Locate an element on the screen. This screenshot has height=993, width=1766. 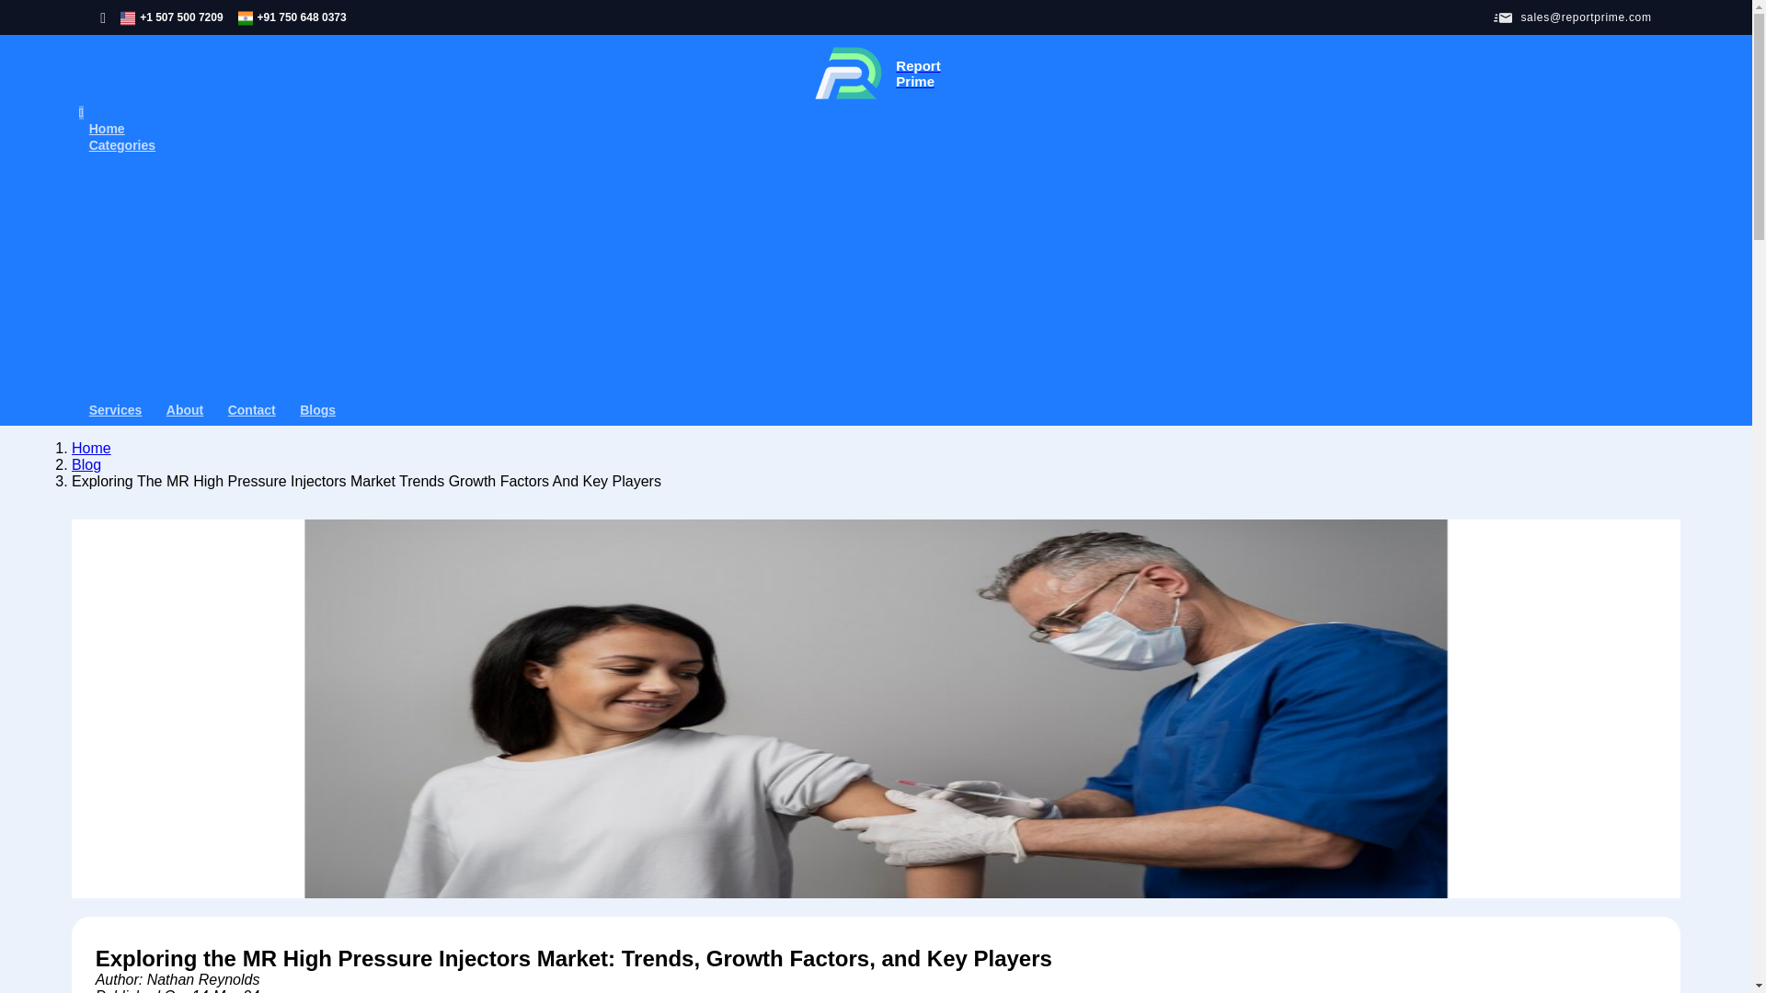
Blog is located at coordinates (121, 145).